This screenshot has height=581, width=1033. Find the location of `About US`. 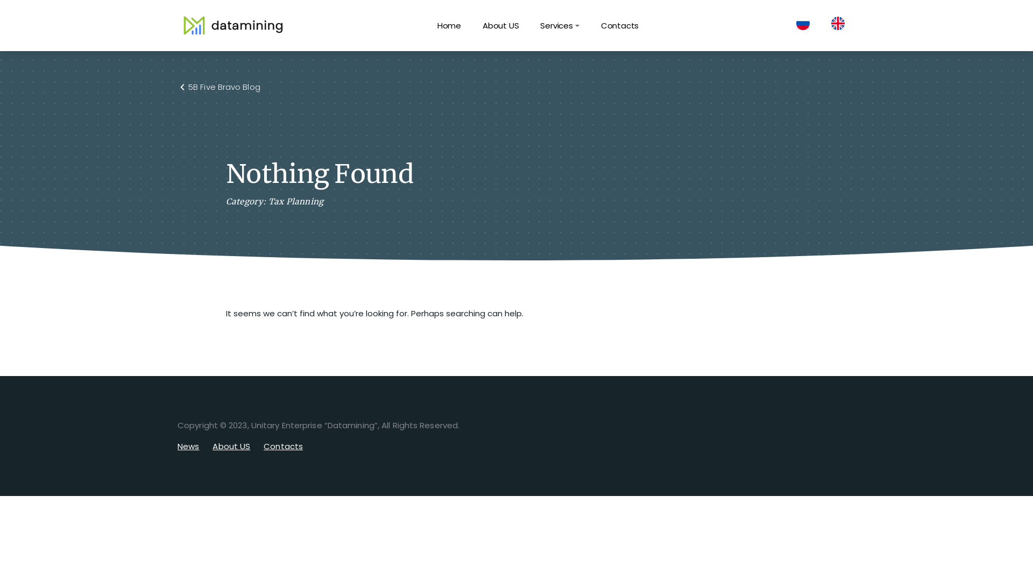

About US is located at coordinates (231, 447).